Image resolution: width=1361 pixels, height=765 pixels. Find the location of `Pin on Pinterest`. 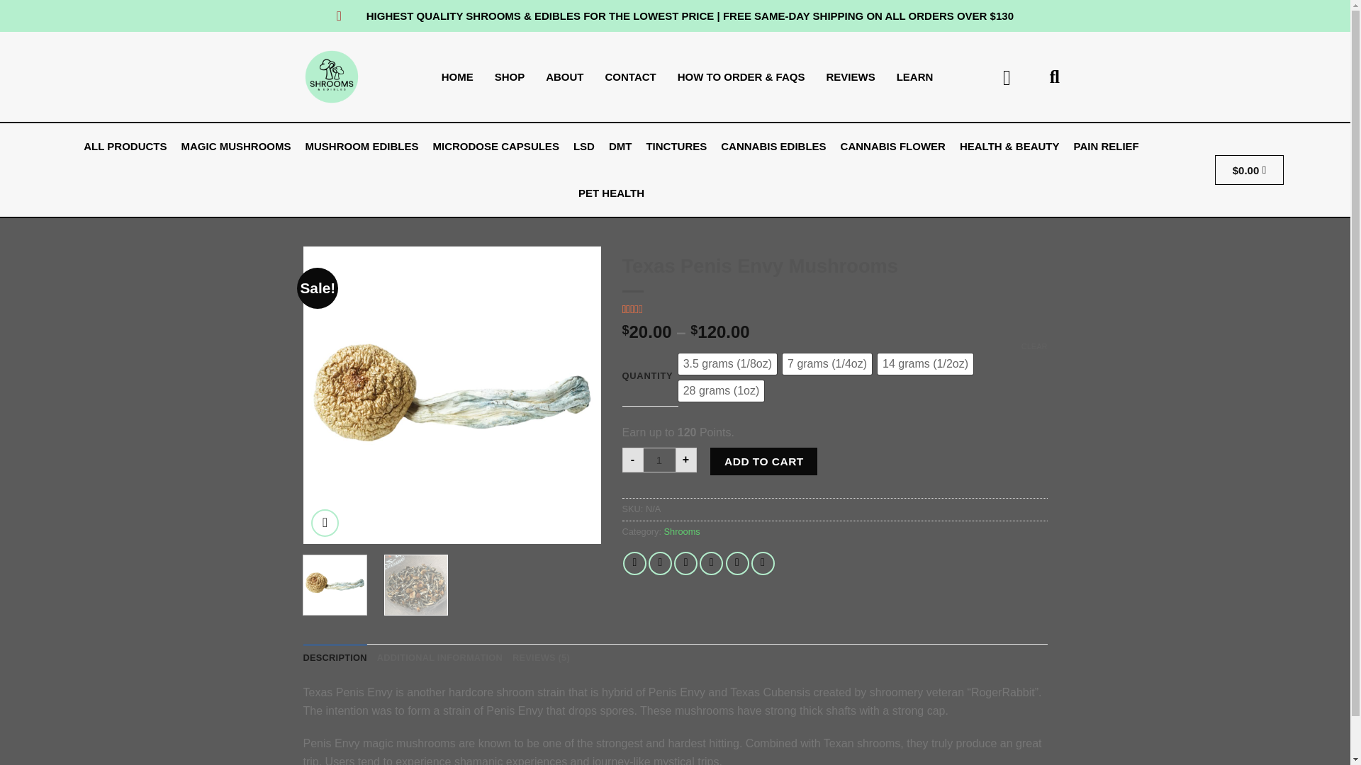

Pin on Pinterest is located at coordinates (710, 563).